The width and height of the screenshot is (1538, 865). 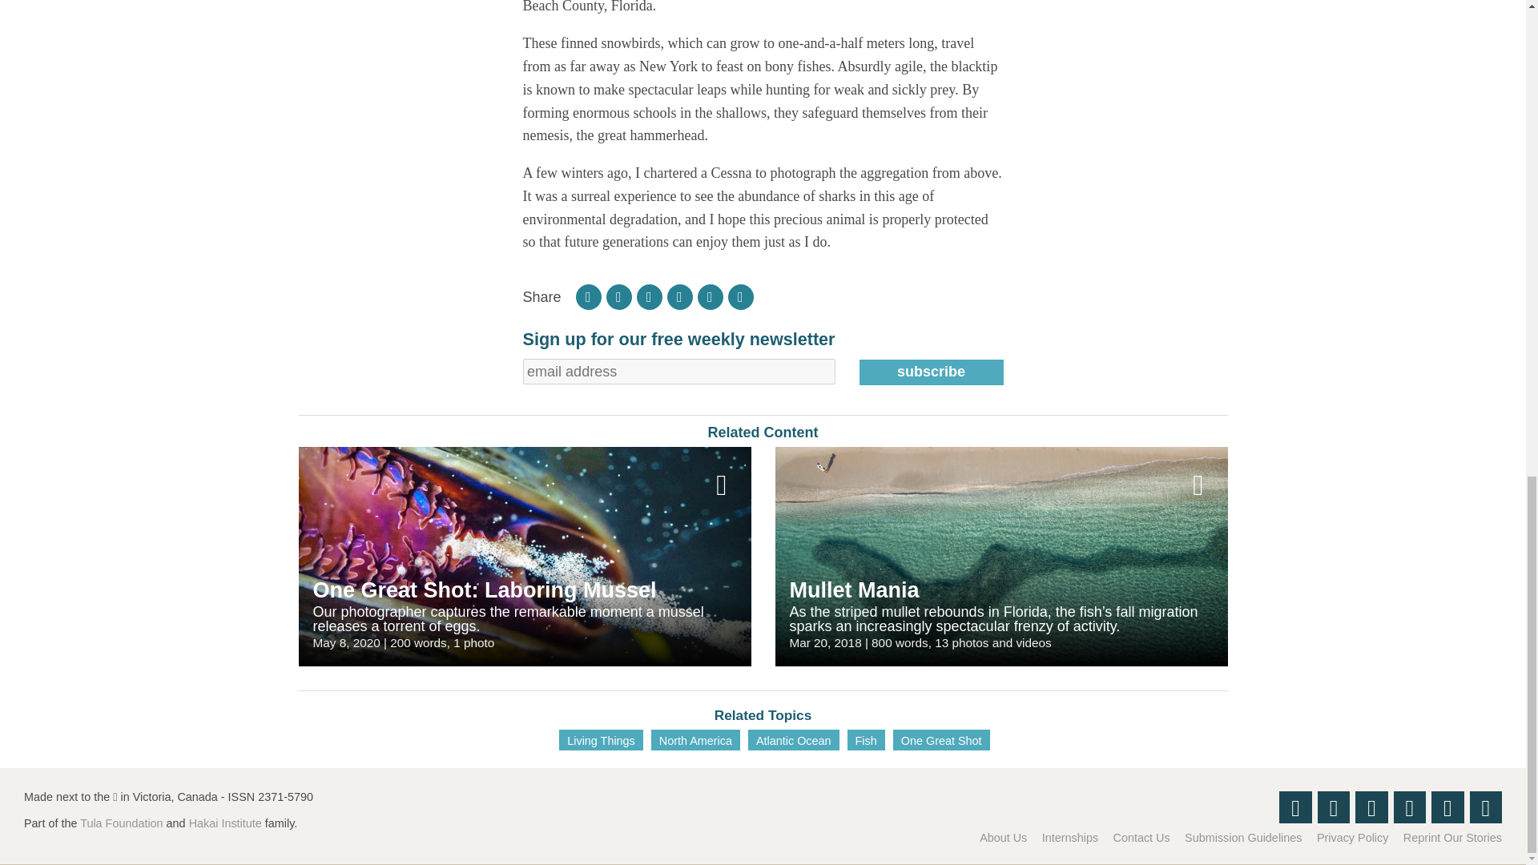 I want to click on Share on Mastodon, so click(x=710, y=296).